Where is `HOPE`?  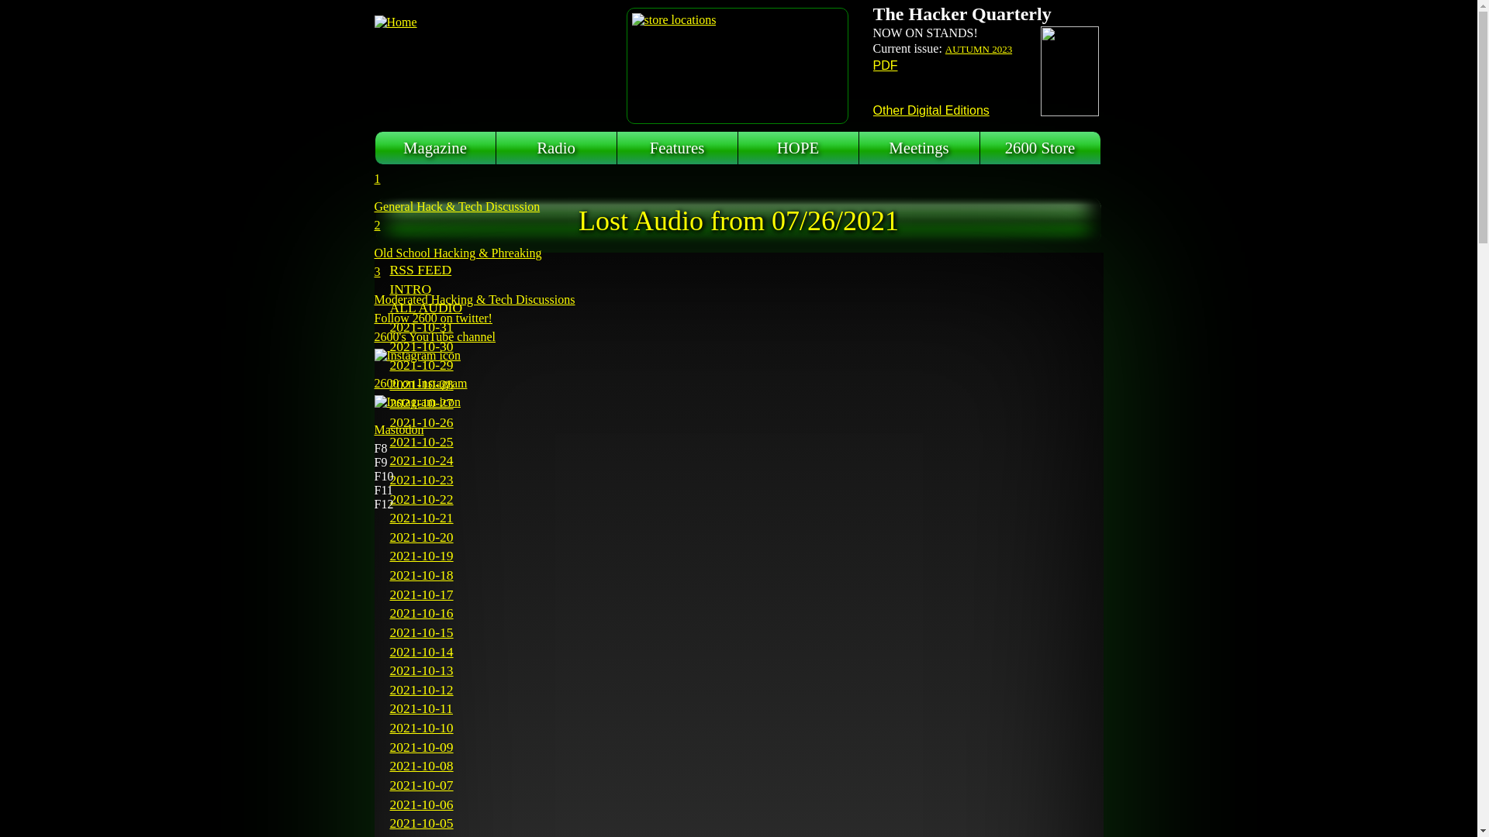
HOPE is located at coordinates (799, 148).